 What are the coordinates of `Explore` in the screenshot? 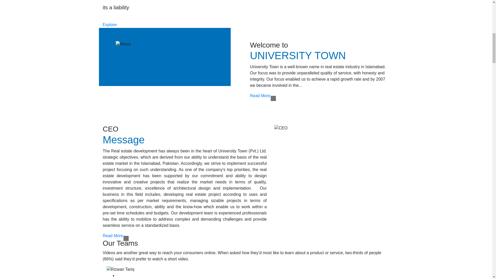 It's located at (110, 25).